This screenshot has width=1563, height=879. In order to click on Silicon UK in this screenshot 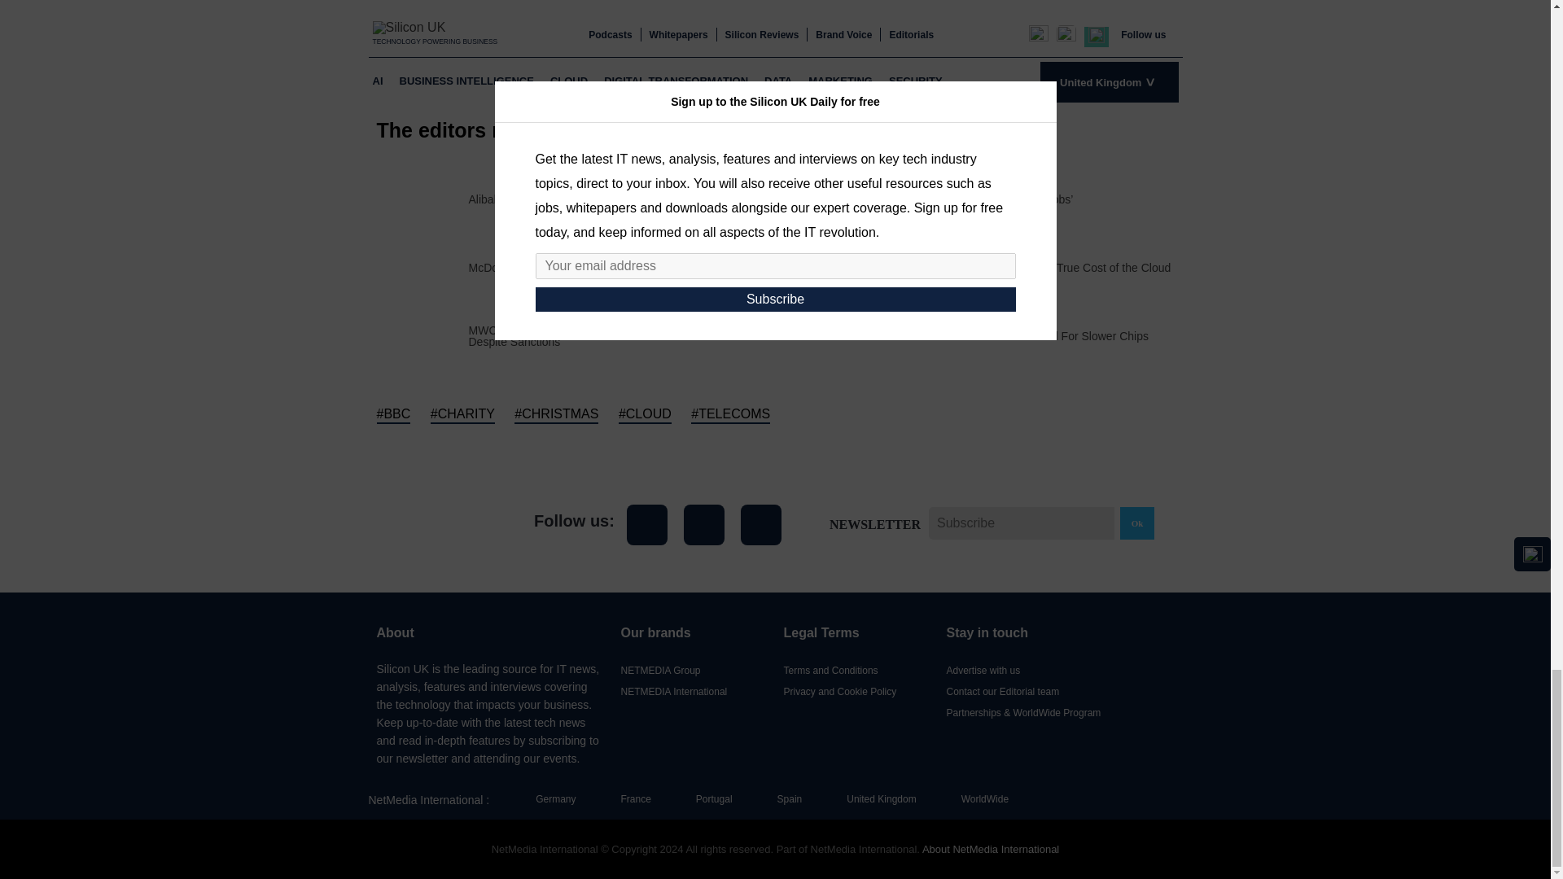, I will do `click(439, 524)`.